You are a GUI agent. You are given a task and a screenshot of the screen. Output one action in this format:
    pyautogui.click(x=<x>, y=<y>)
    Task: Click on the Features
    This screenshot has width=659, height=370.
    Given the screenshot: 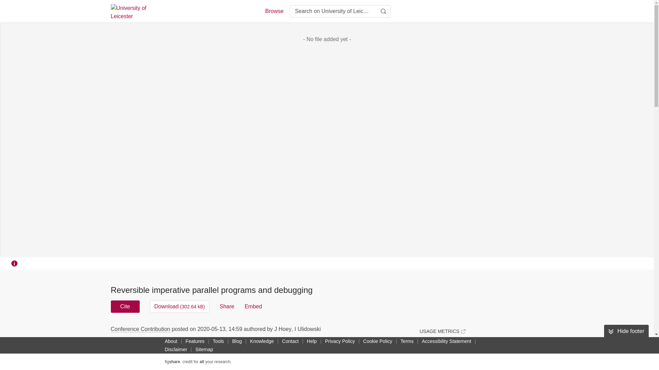 What is the action you would take?
    pyautogui.click(x=195, y=341)
    